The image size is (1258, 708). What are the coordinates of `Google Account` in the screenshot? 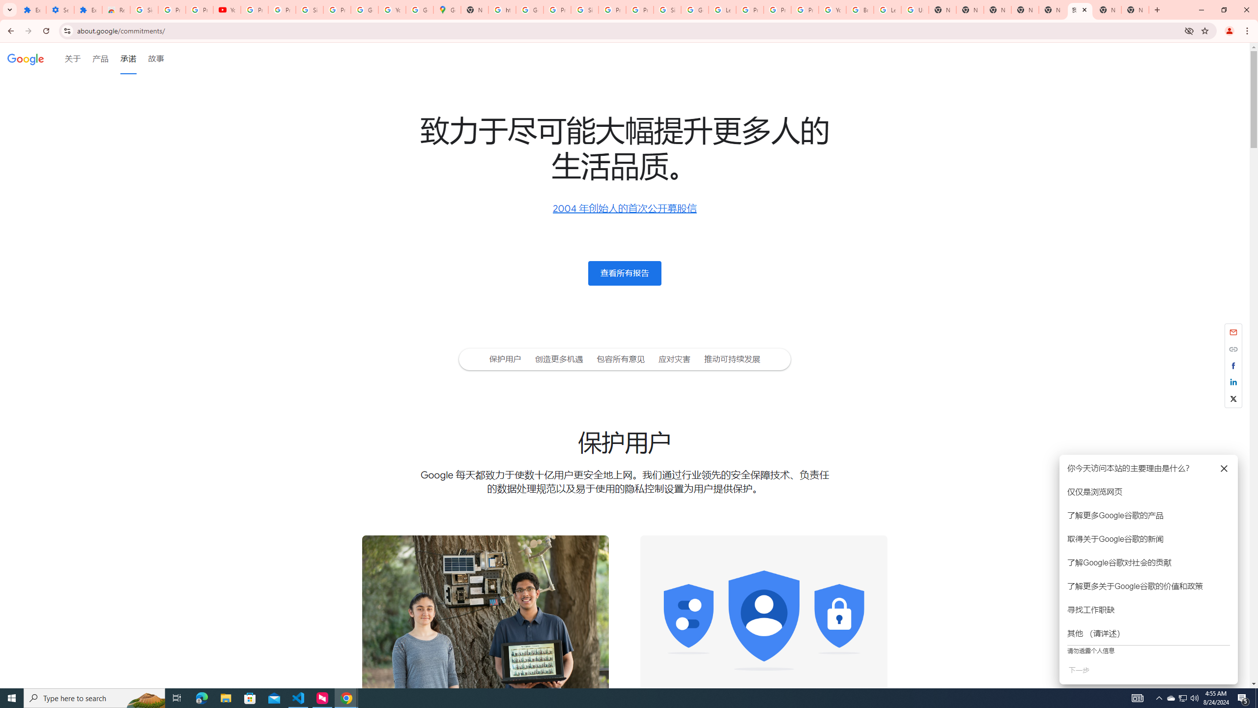 It's located at (364, 10).